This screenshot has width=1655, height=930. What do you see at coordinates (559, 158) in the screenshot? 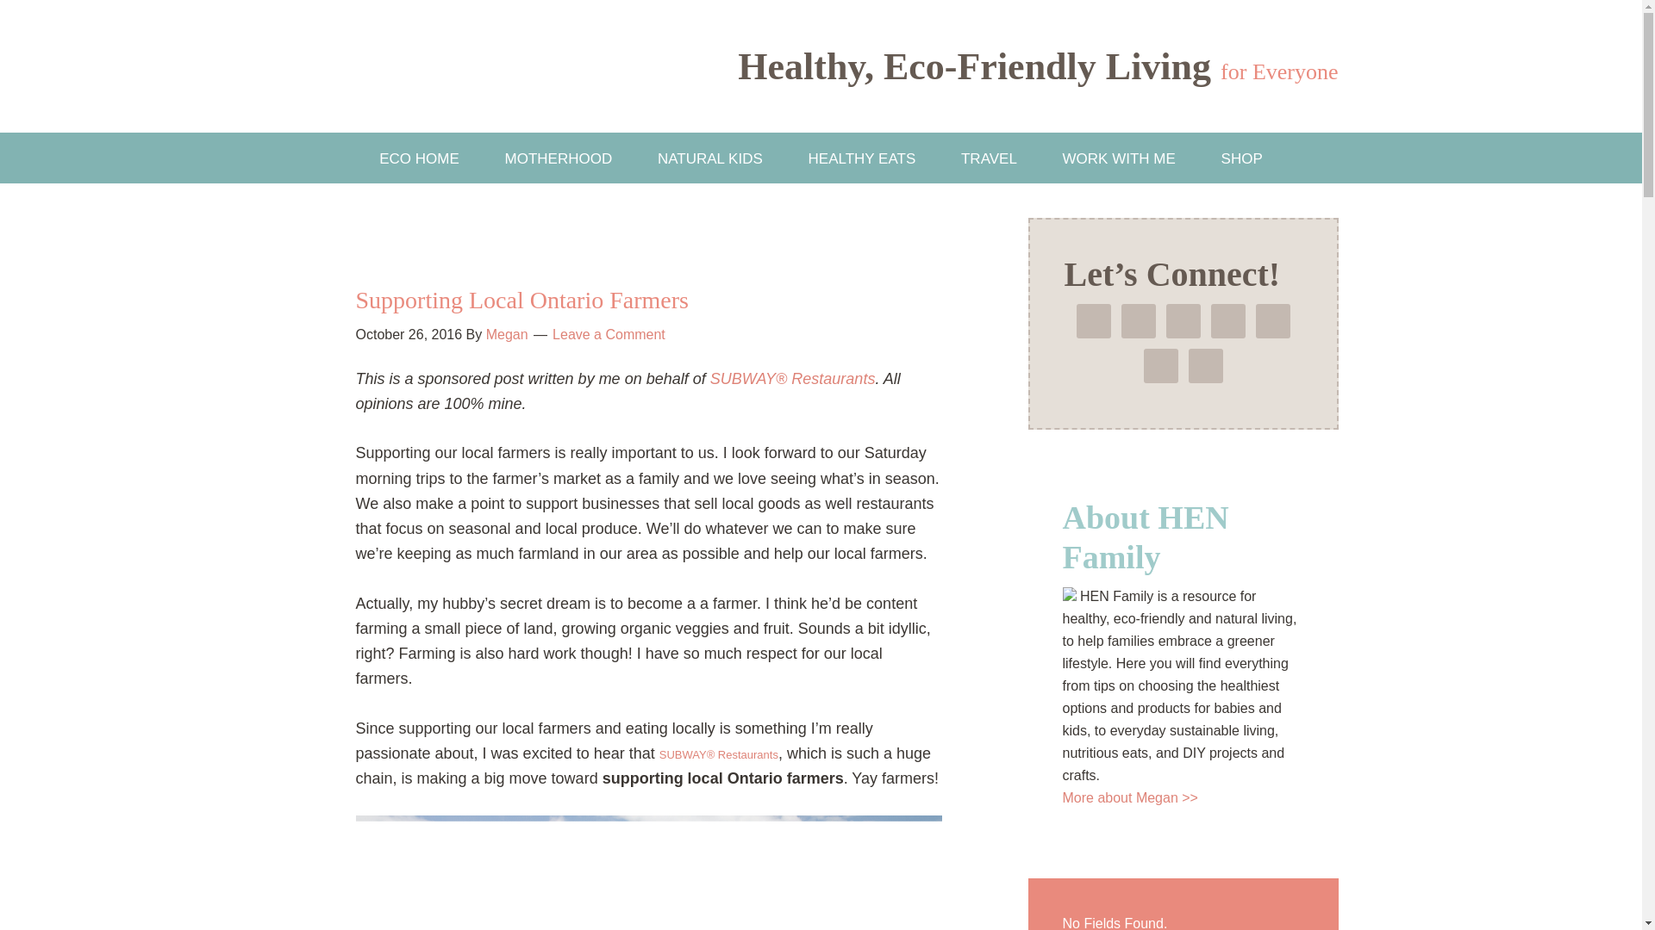
I see `Pregnancy, Parenting, Mental Health` at bounding box center [559, 158].